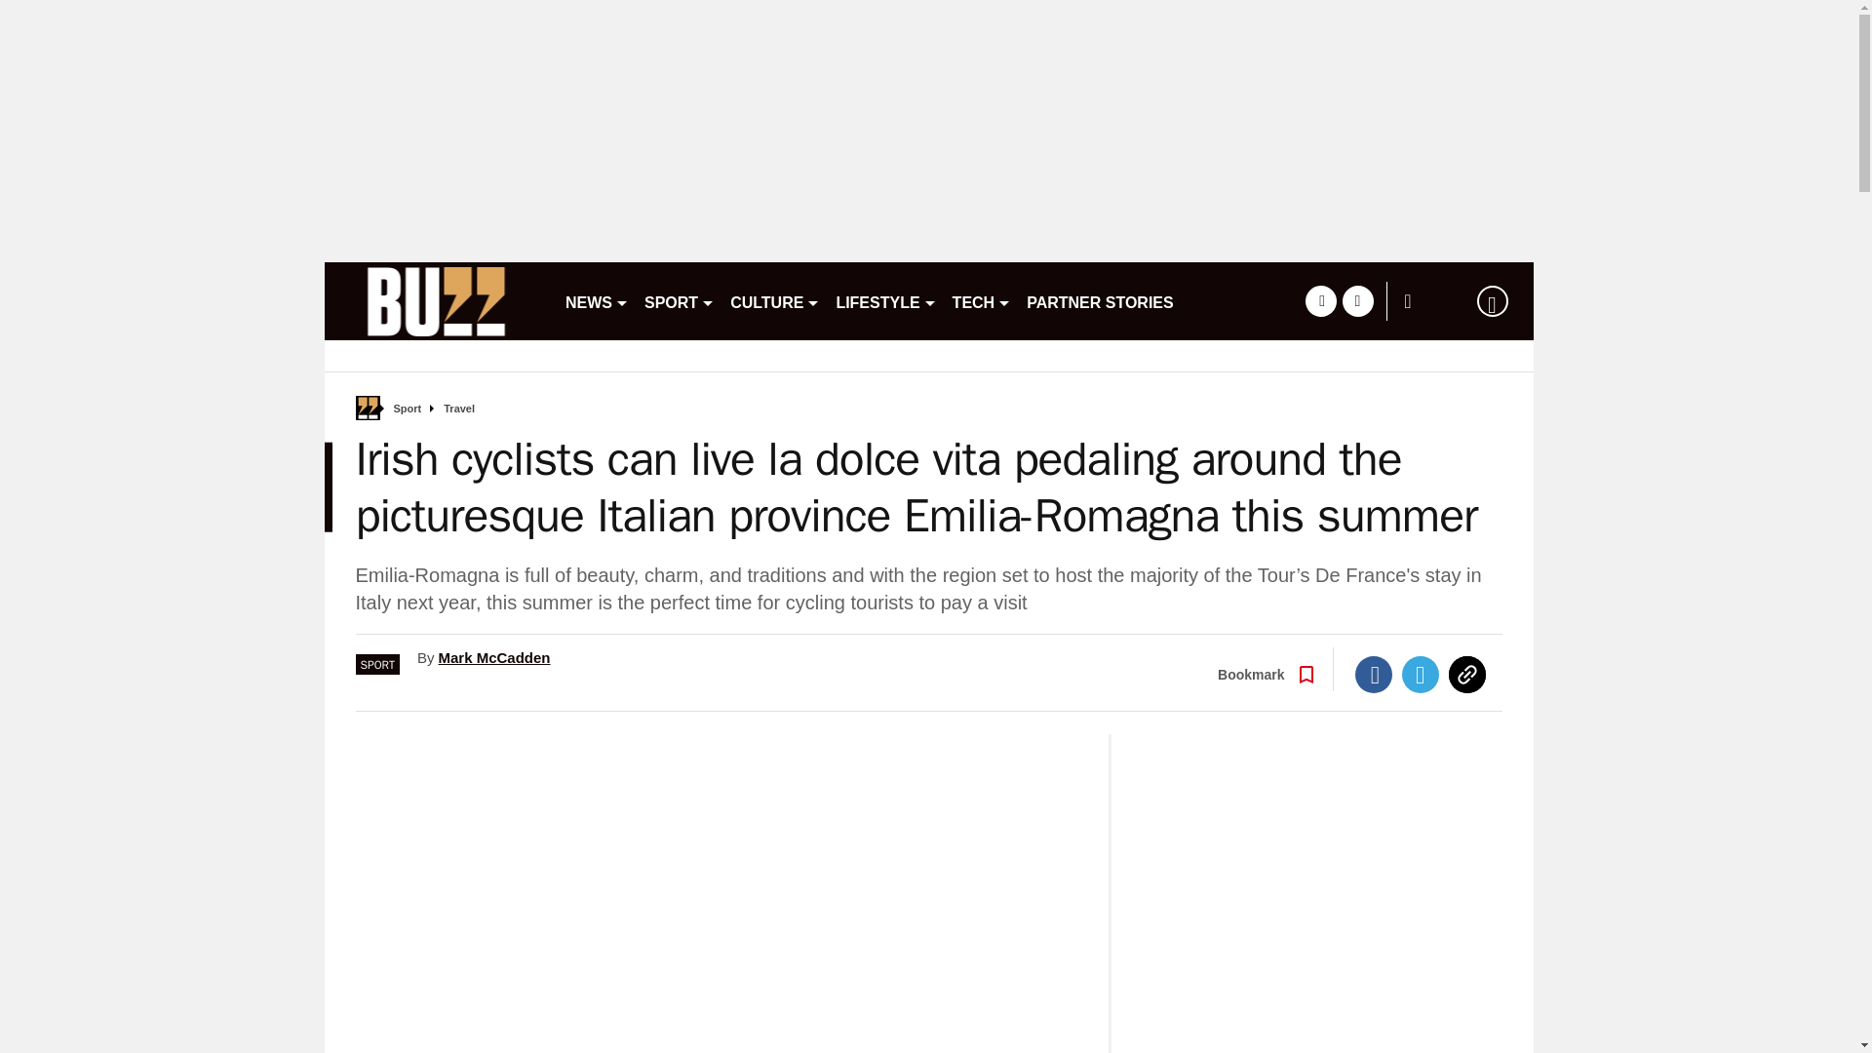  What do you see at coordinates (1320, 300) in the screenshot?
I see `facebook` at bounding box center [1320, 300].